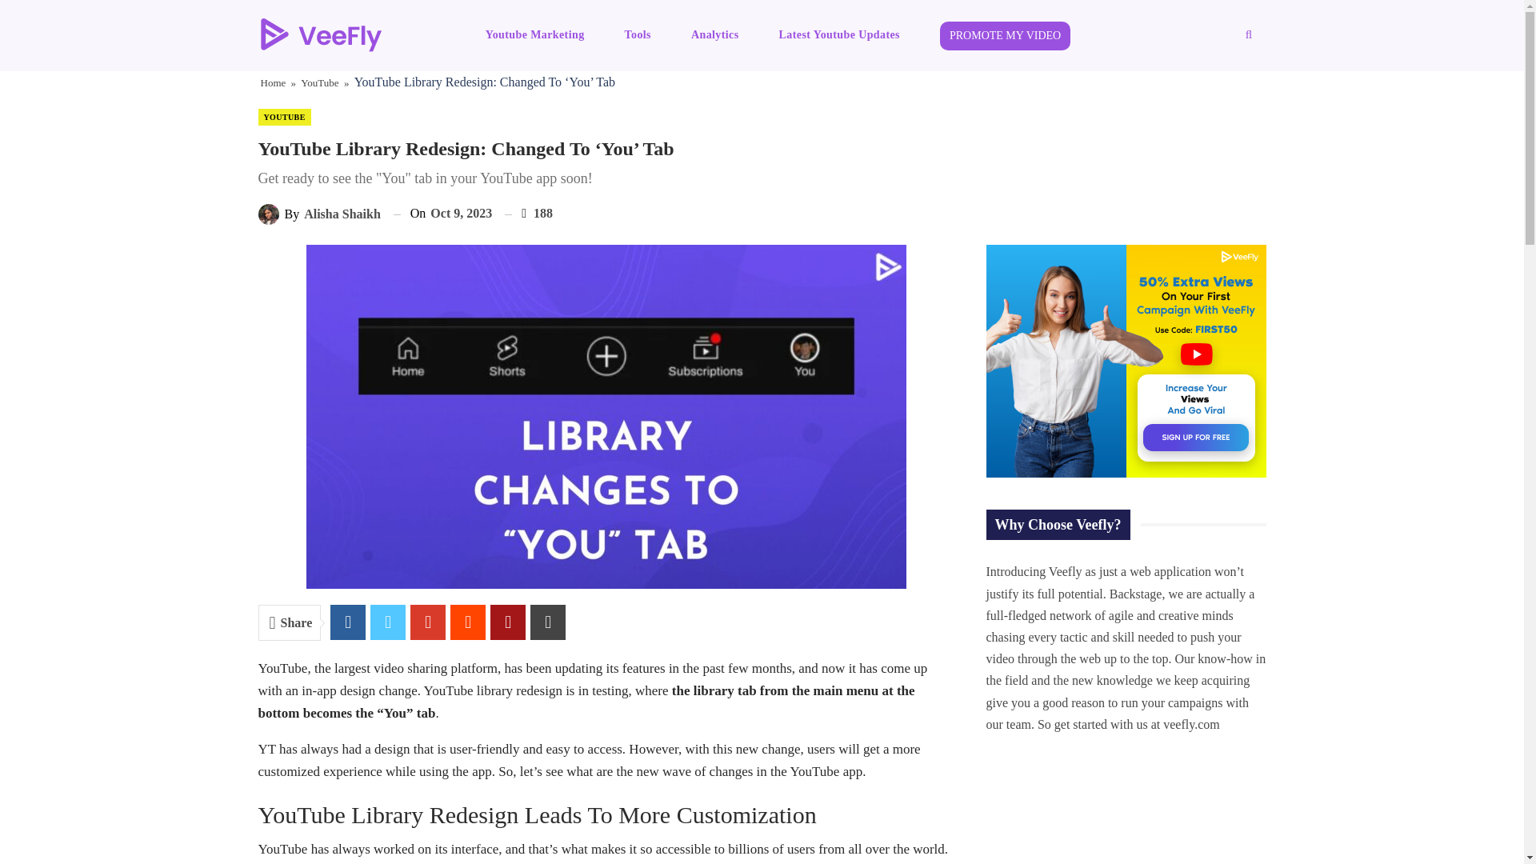 The height and width of the screenshot is (864, 1536). Describe the element at coordinates (840, 35) in the screenshot. I see `Latest Youtube Updates` at that location.